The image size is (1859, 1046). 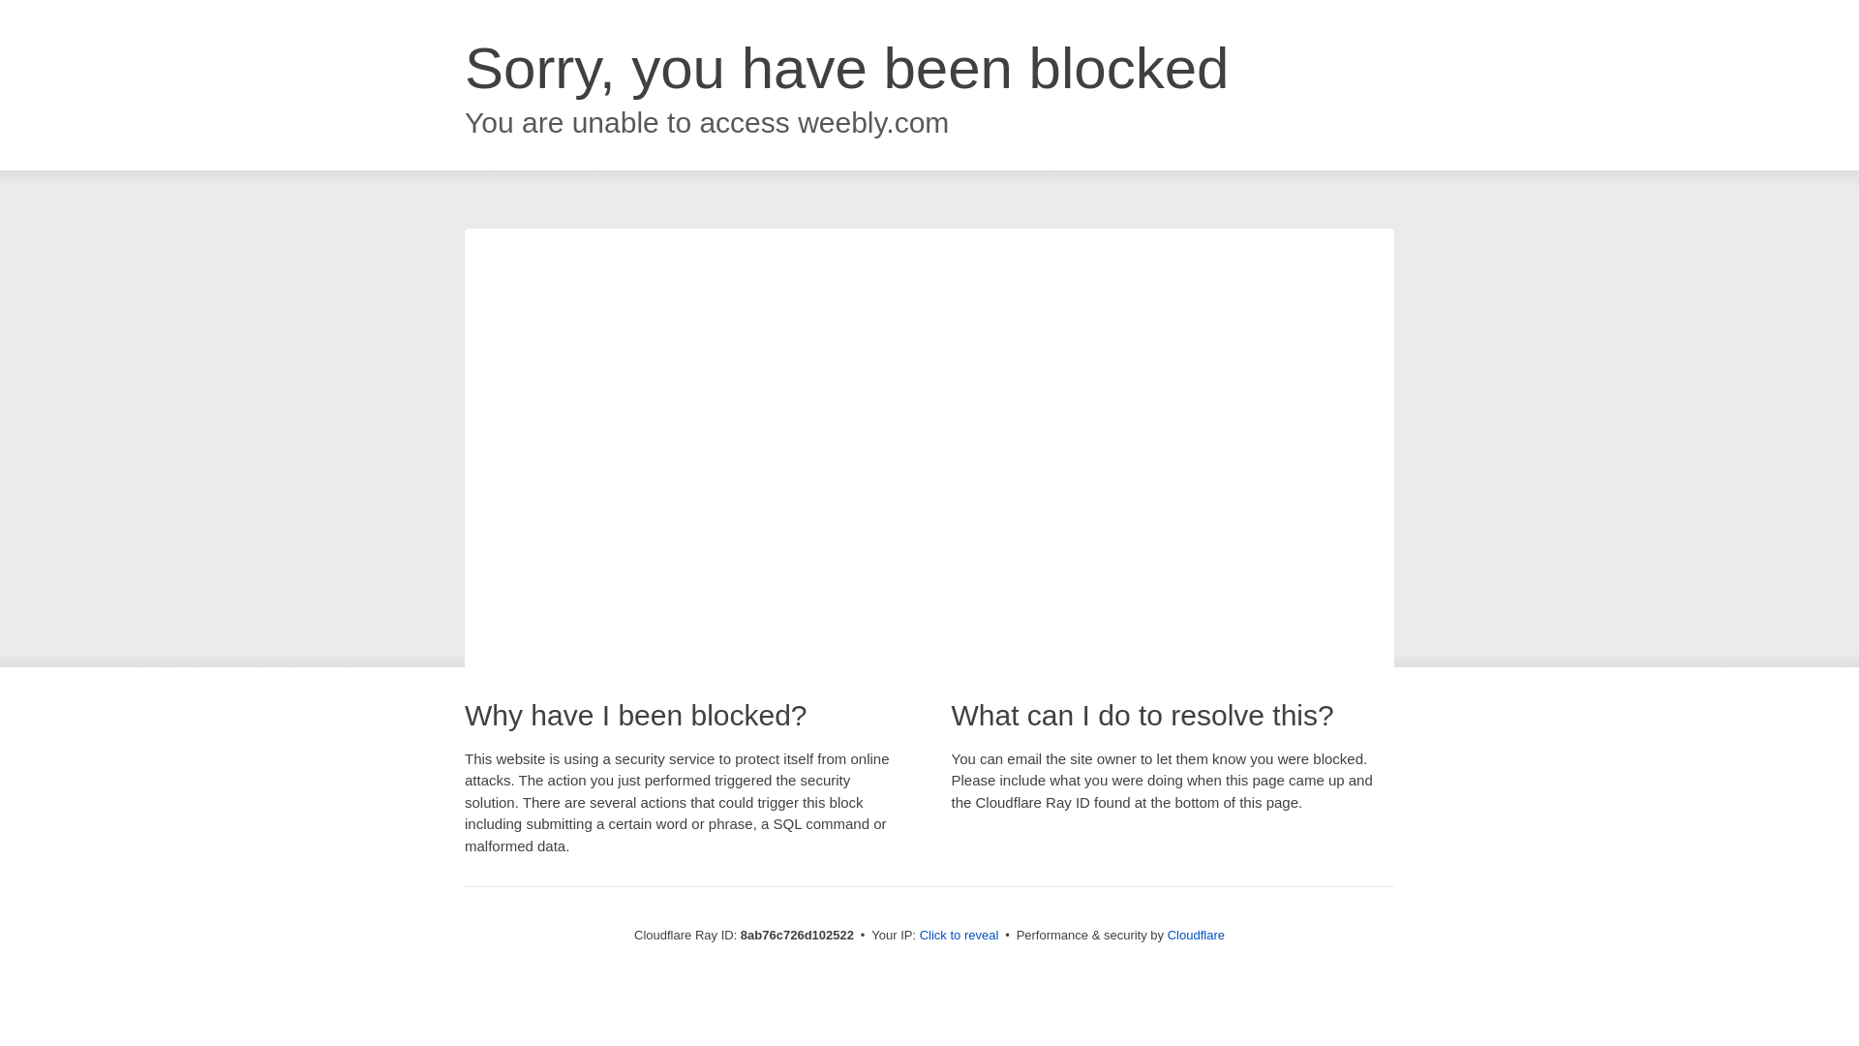 What do you see at coordinates (960, 936) in the screenshot?
I see `Click to reveal` at bounding box center [960, 936].